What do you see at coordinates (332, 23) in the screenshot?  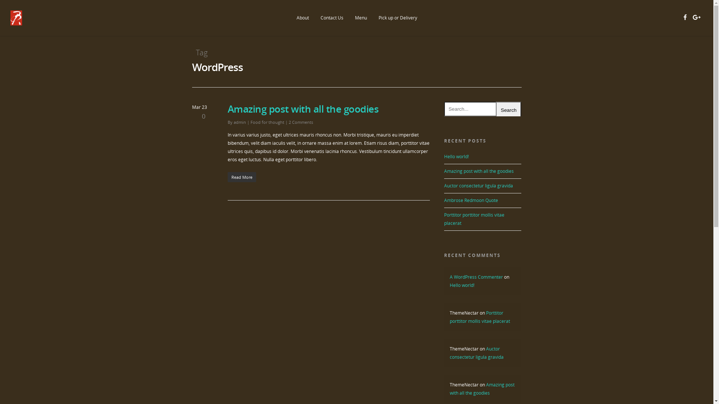 I see `Contact Us` at bounding box center [332, 23].